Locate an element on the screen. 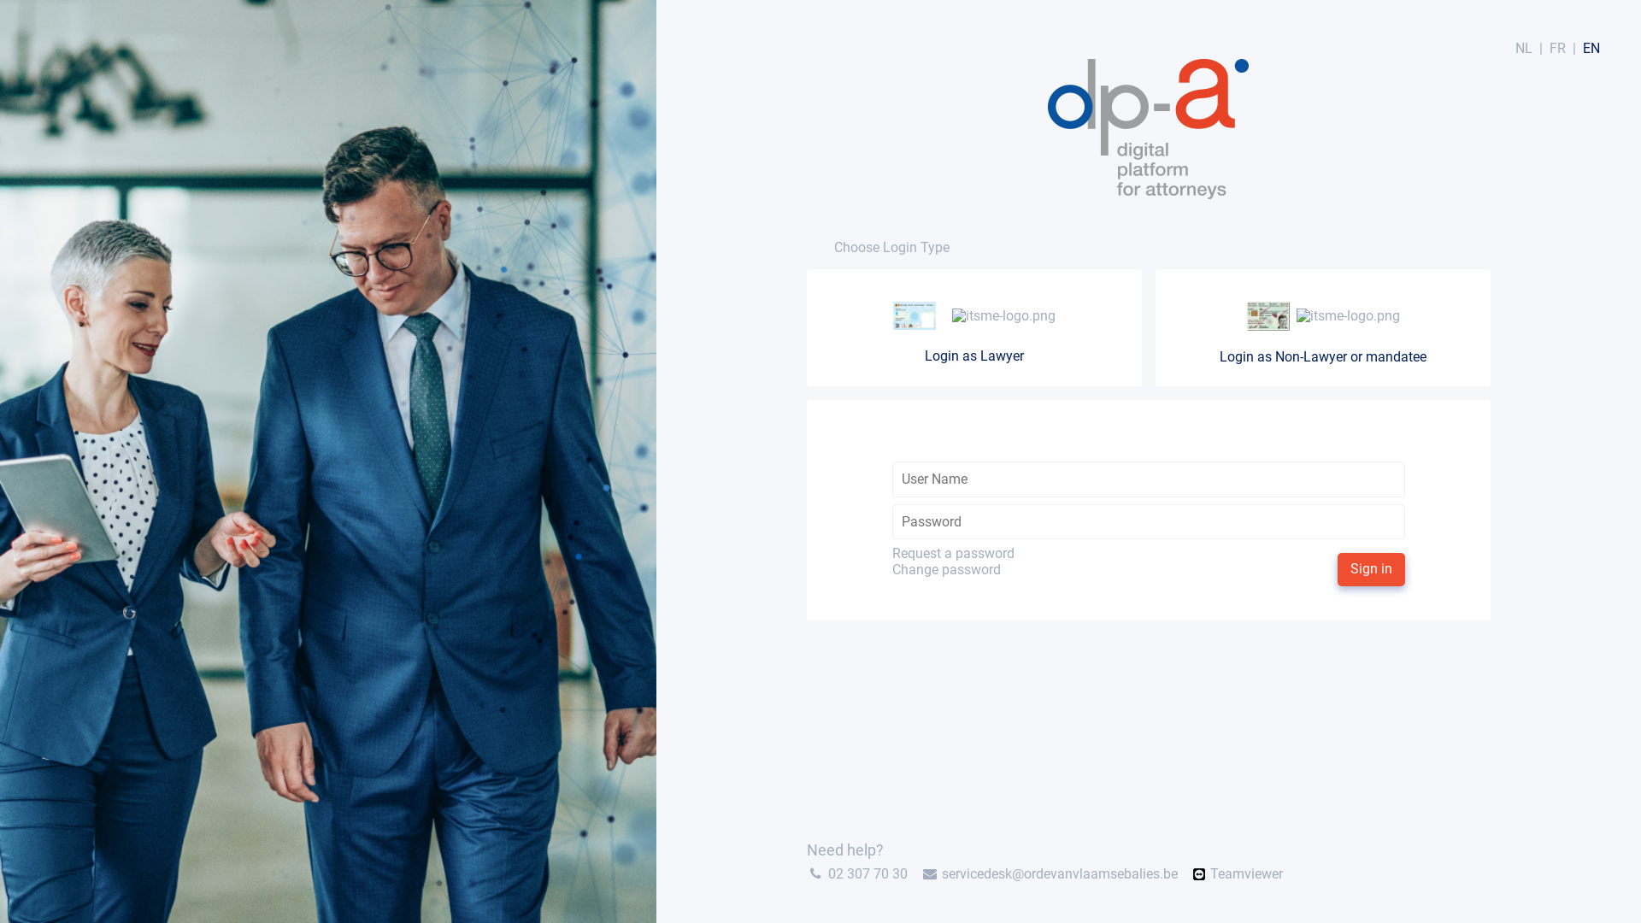 This screenshot has height=923, width=1641. Lawyer Card is located at coordinates (915, 316).